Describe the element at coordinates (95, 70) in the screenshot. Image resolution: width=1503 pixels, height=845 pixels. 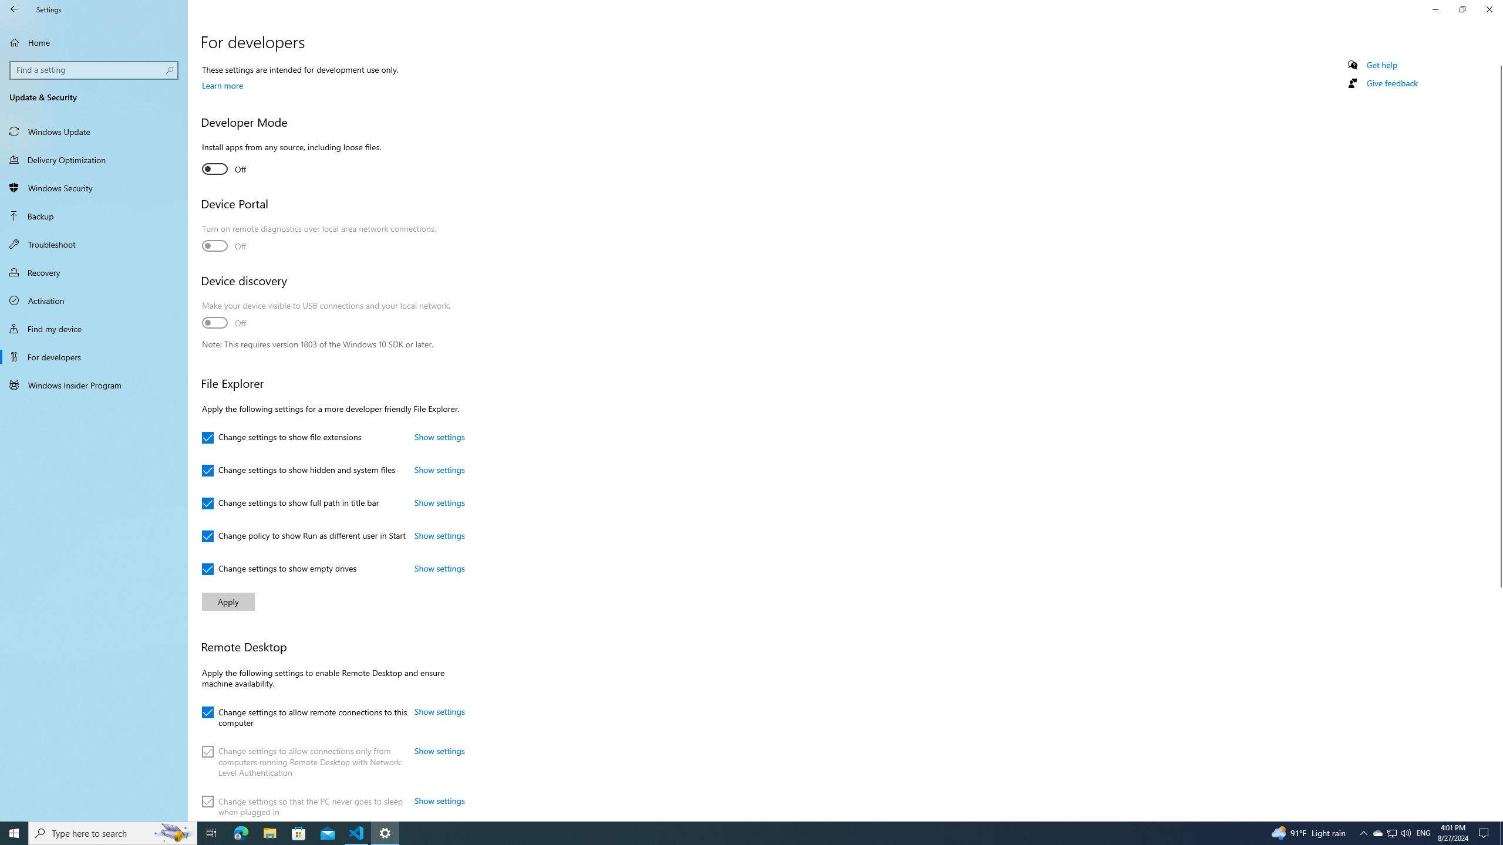
I see `Search box, Find a setting` at that location.